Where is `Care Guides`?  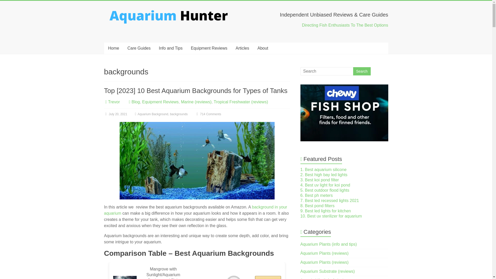 Care Guides is located at coordinates (139, 48).